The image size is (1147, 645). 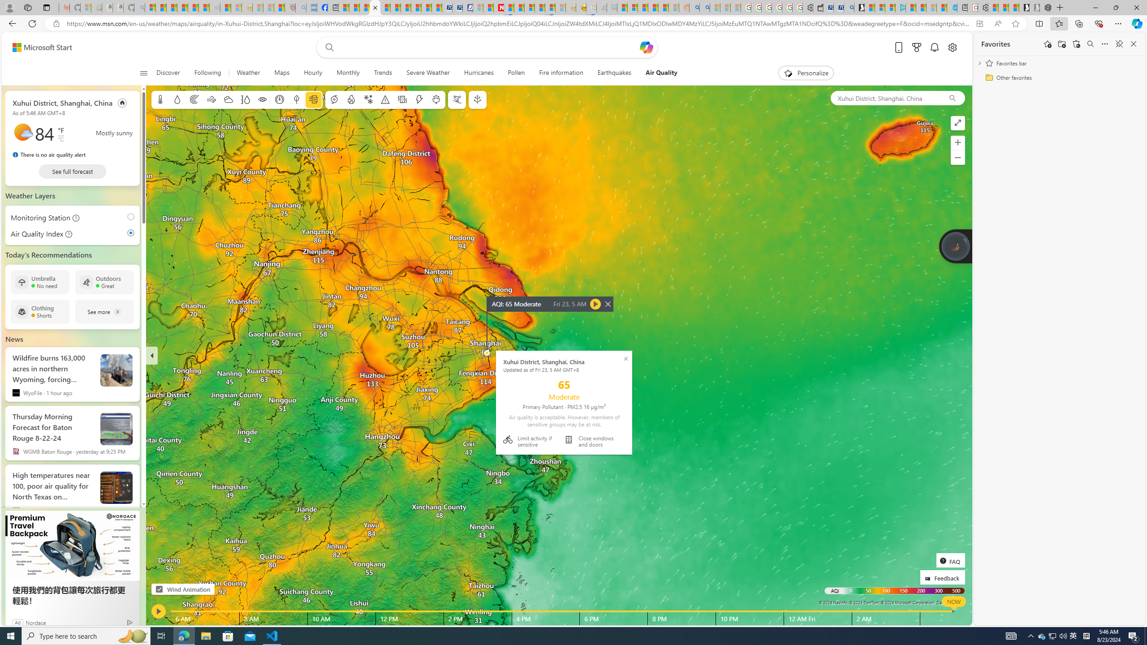 What do you see at coordinates (1061, 44) in the screenshot?
I see `Add folder` at bounding box center [1061, 44].